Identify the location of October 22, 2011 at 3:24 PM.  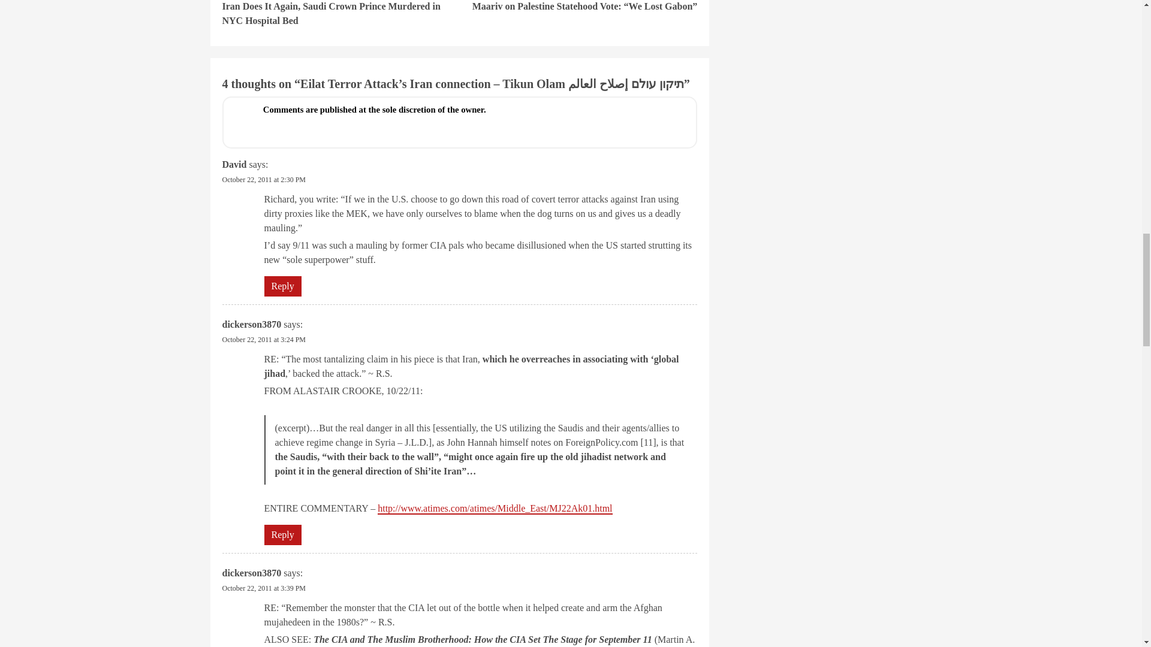
(264, 339).